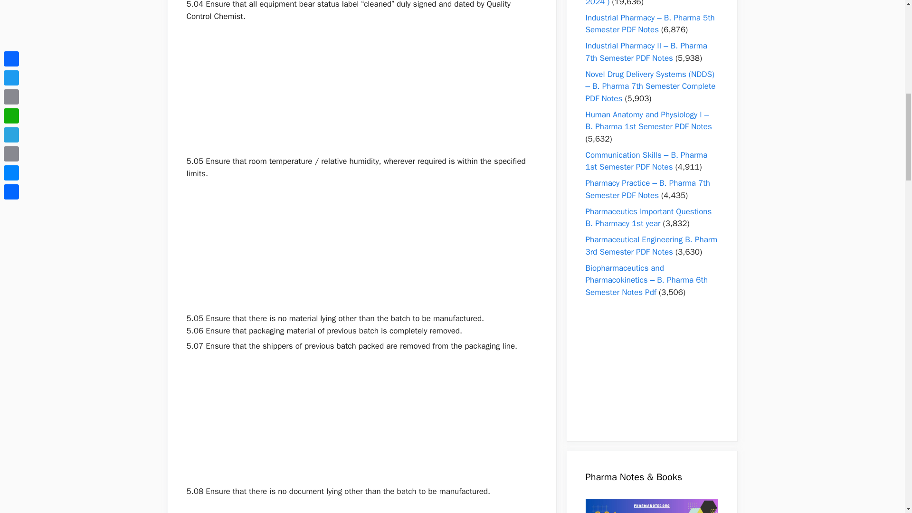 The image size is (912, 513). I want to click on Advertisement, so click(361, 89).